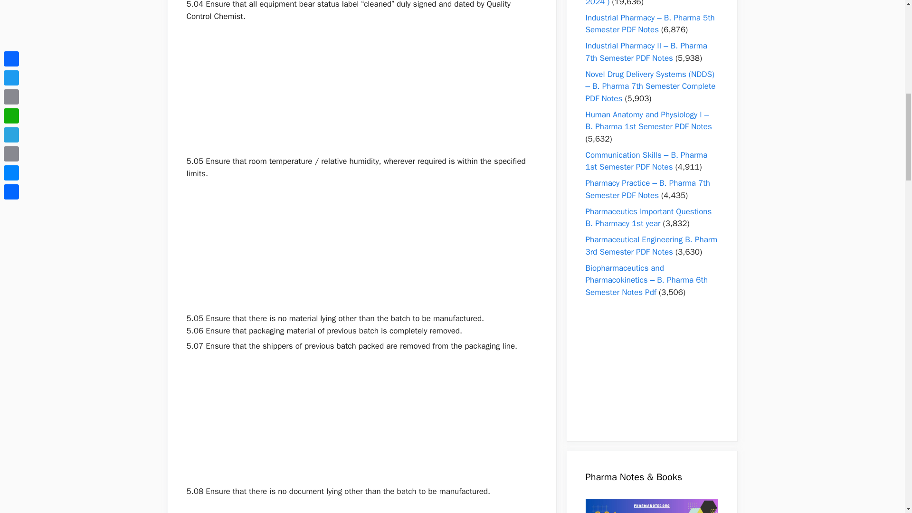 The image size is (912, 513). I want to click on Advertisement, so click(361, 89).